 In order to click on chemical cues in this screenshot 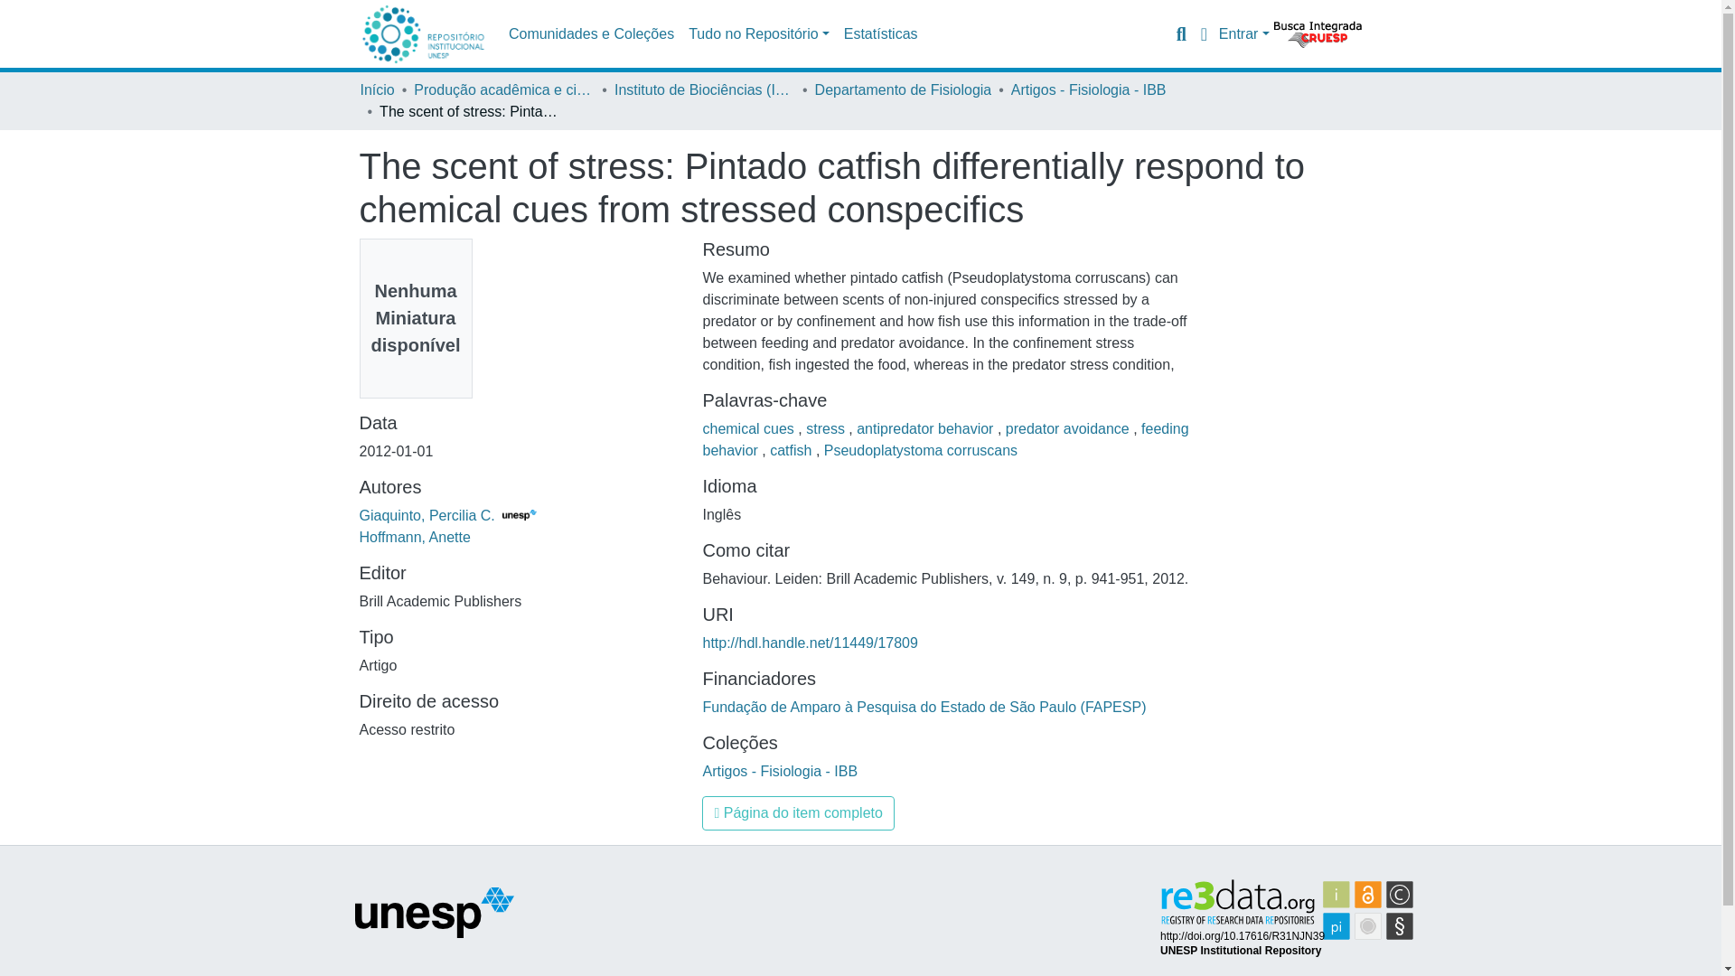, I will do `click(750, 428)`.